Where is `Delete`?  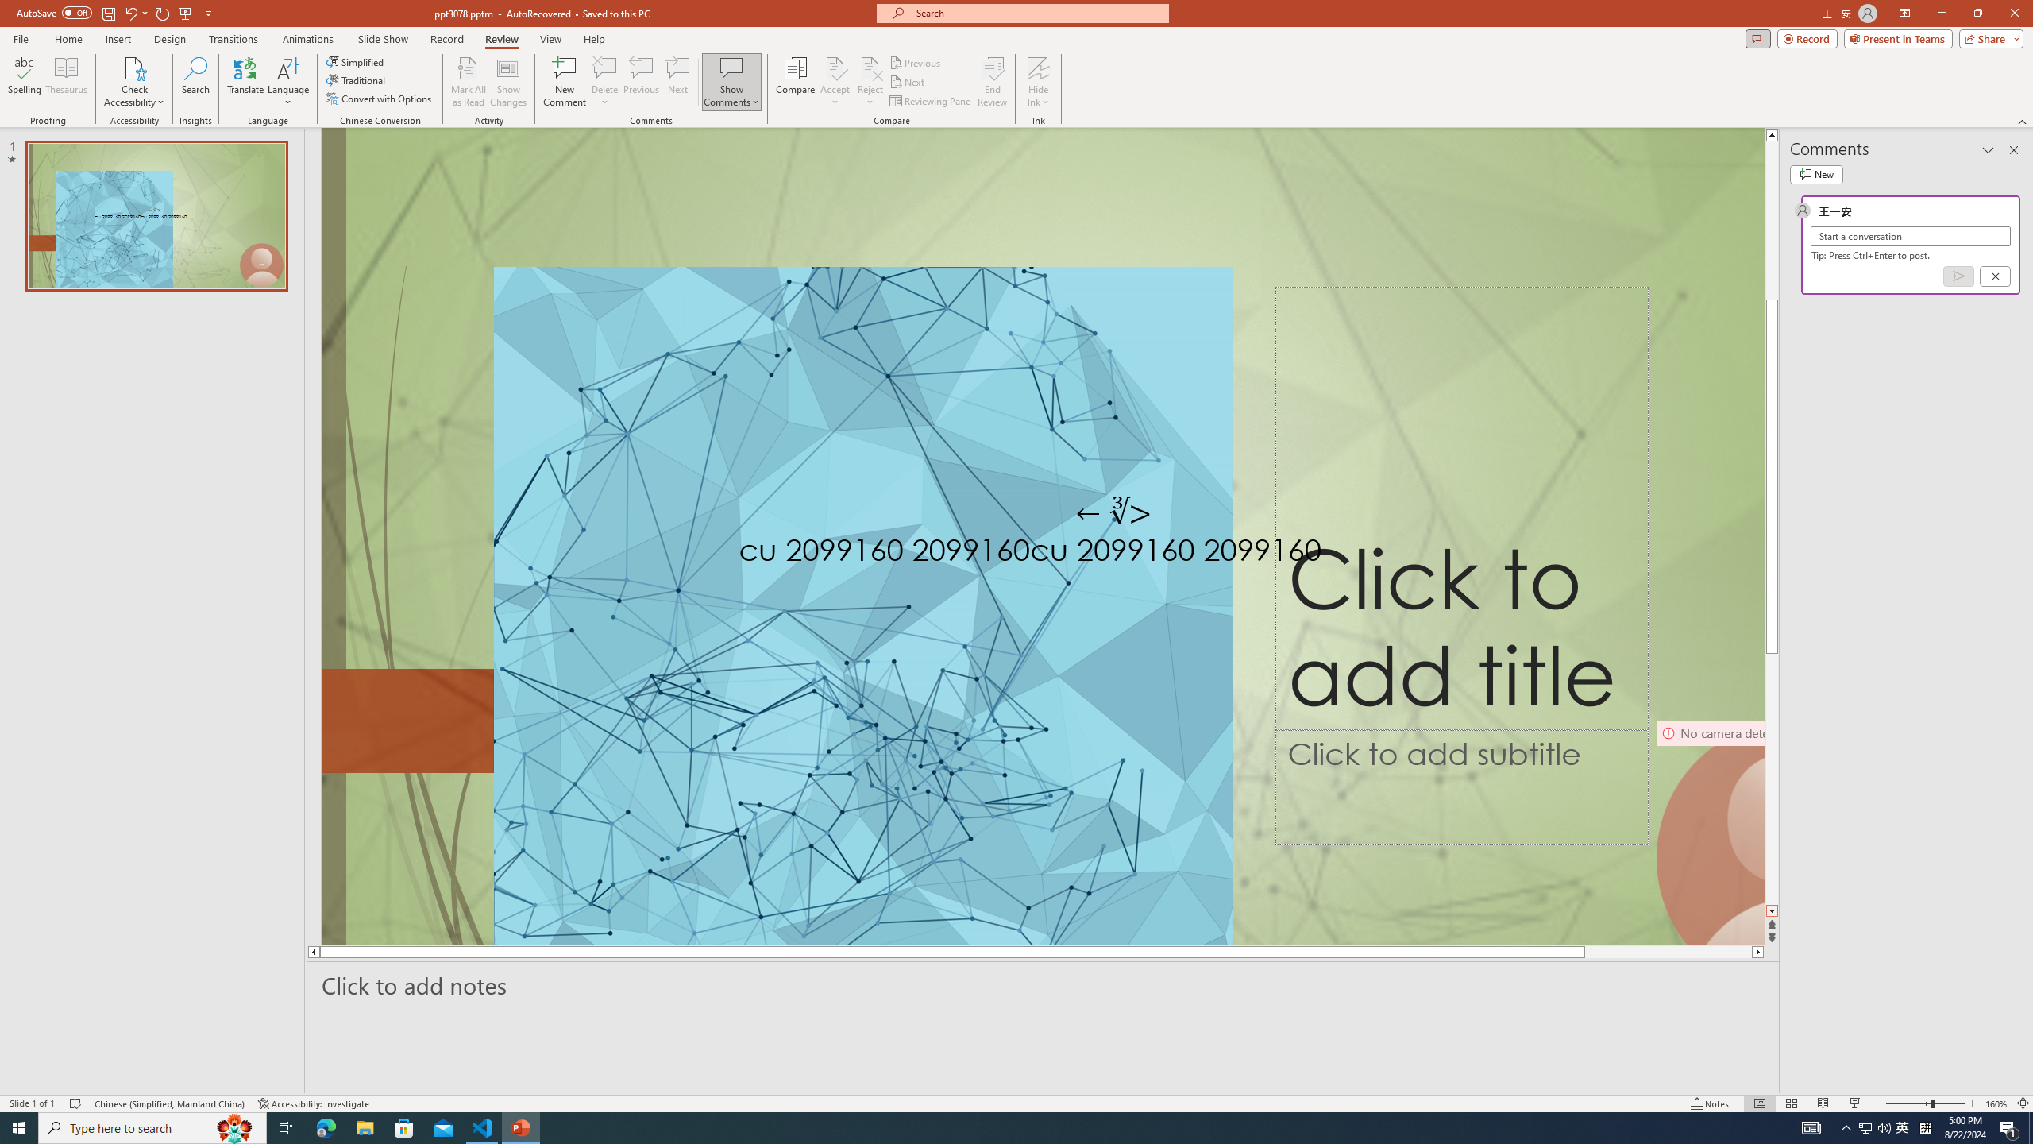
Delete is located at coordinates (604, 68).